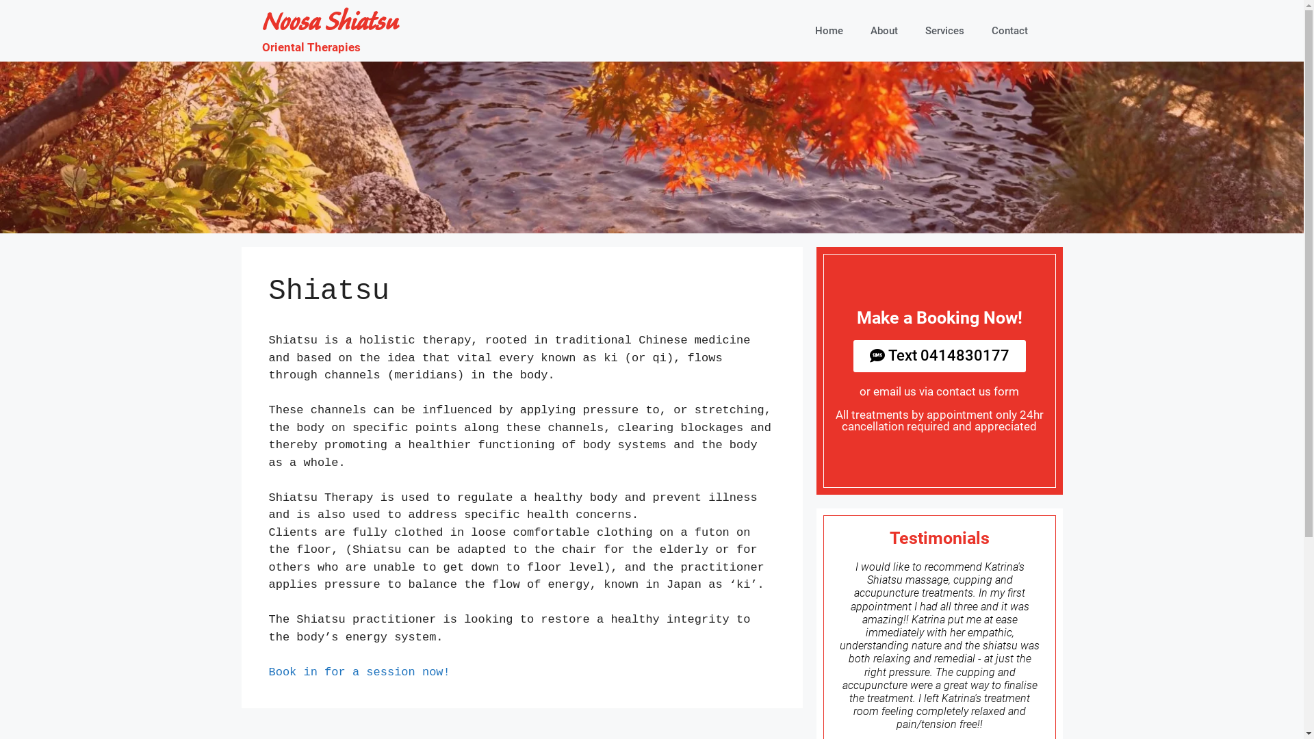 This screenshot has width=1314, height=739. Describe the element at coordinates (939, 356) in the screenshot. I see `Text 0414830177` at that location.